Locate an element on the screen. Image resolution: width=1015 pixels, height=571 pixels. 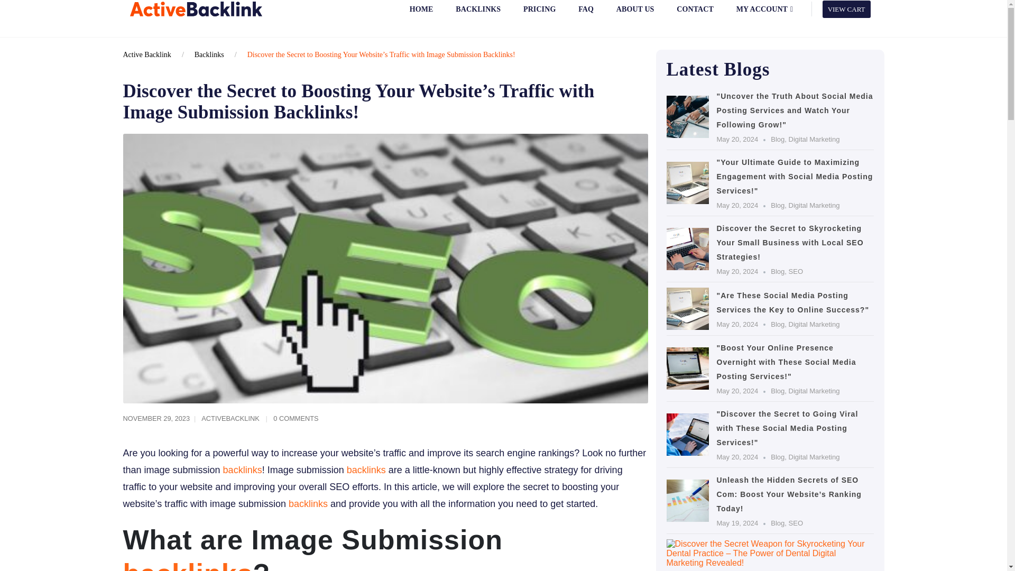
backlinks is located at coordinates (308, 503).